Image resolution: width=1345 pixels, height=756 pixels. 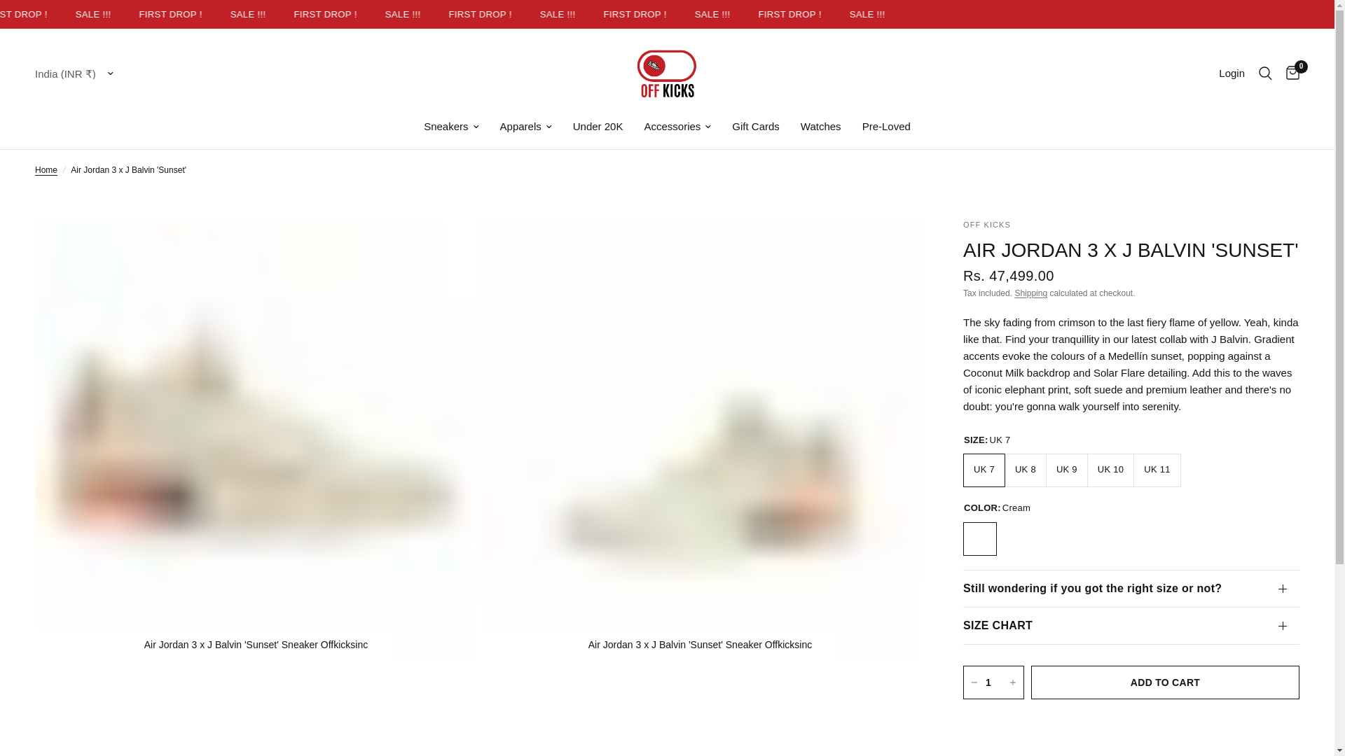 What do you see at coordinates (696, 14) in the screenshot?
I see `FIRST DROP !` at bounding box center [696, 14].